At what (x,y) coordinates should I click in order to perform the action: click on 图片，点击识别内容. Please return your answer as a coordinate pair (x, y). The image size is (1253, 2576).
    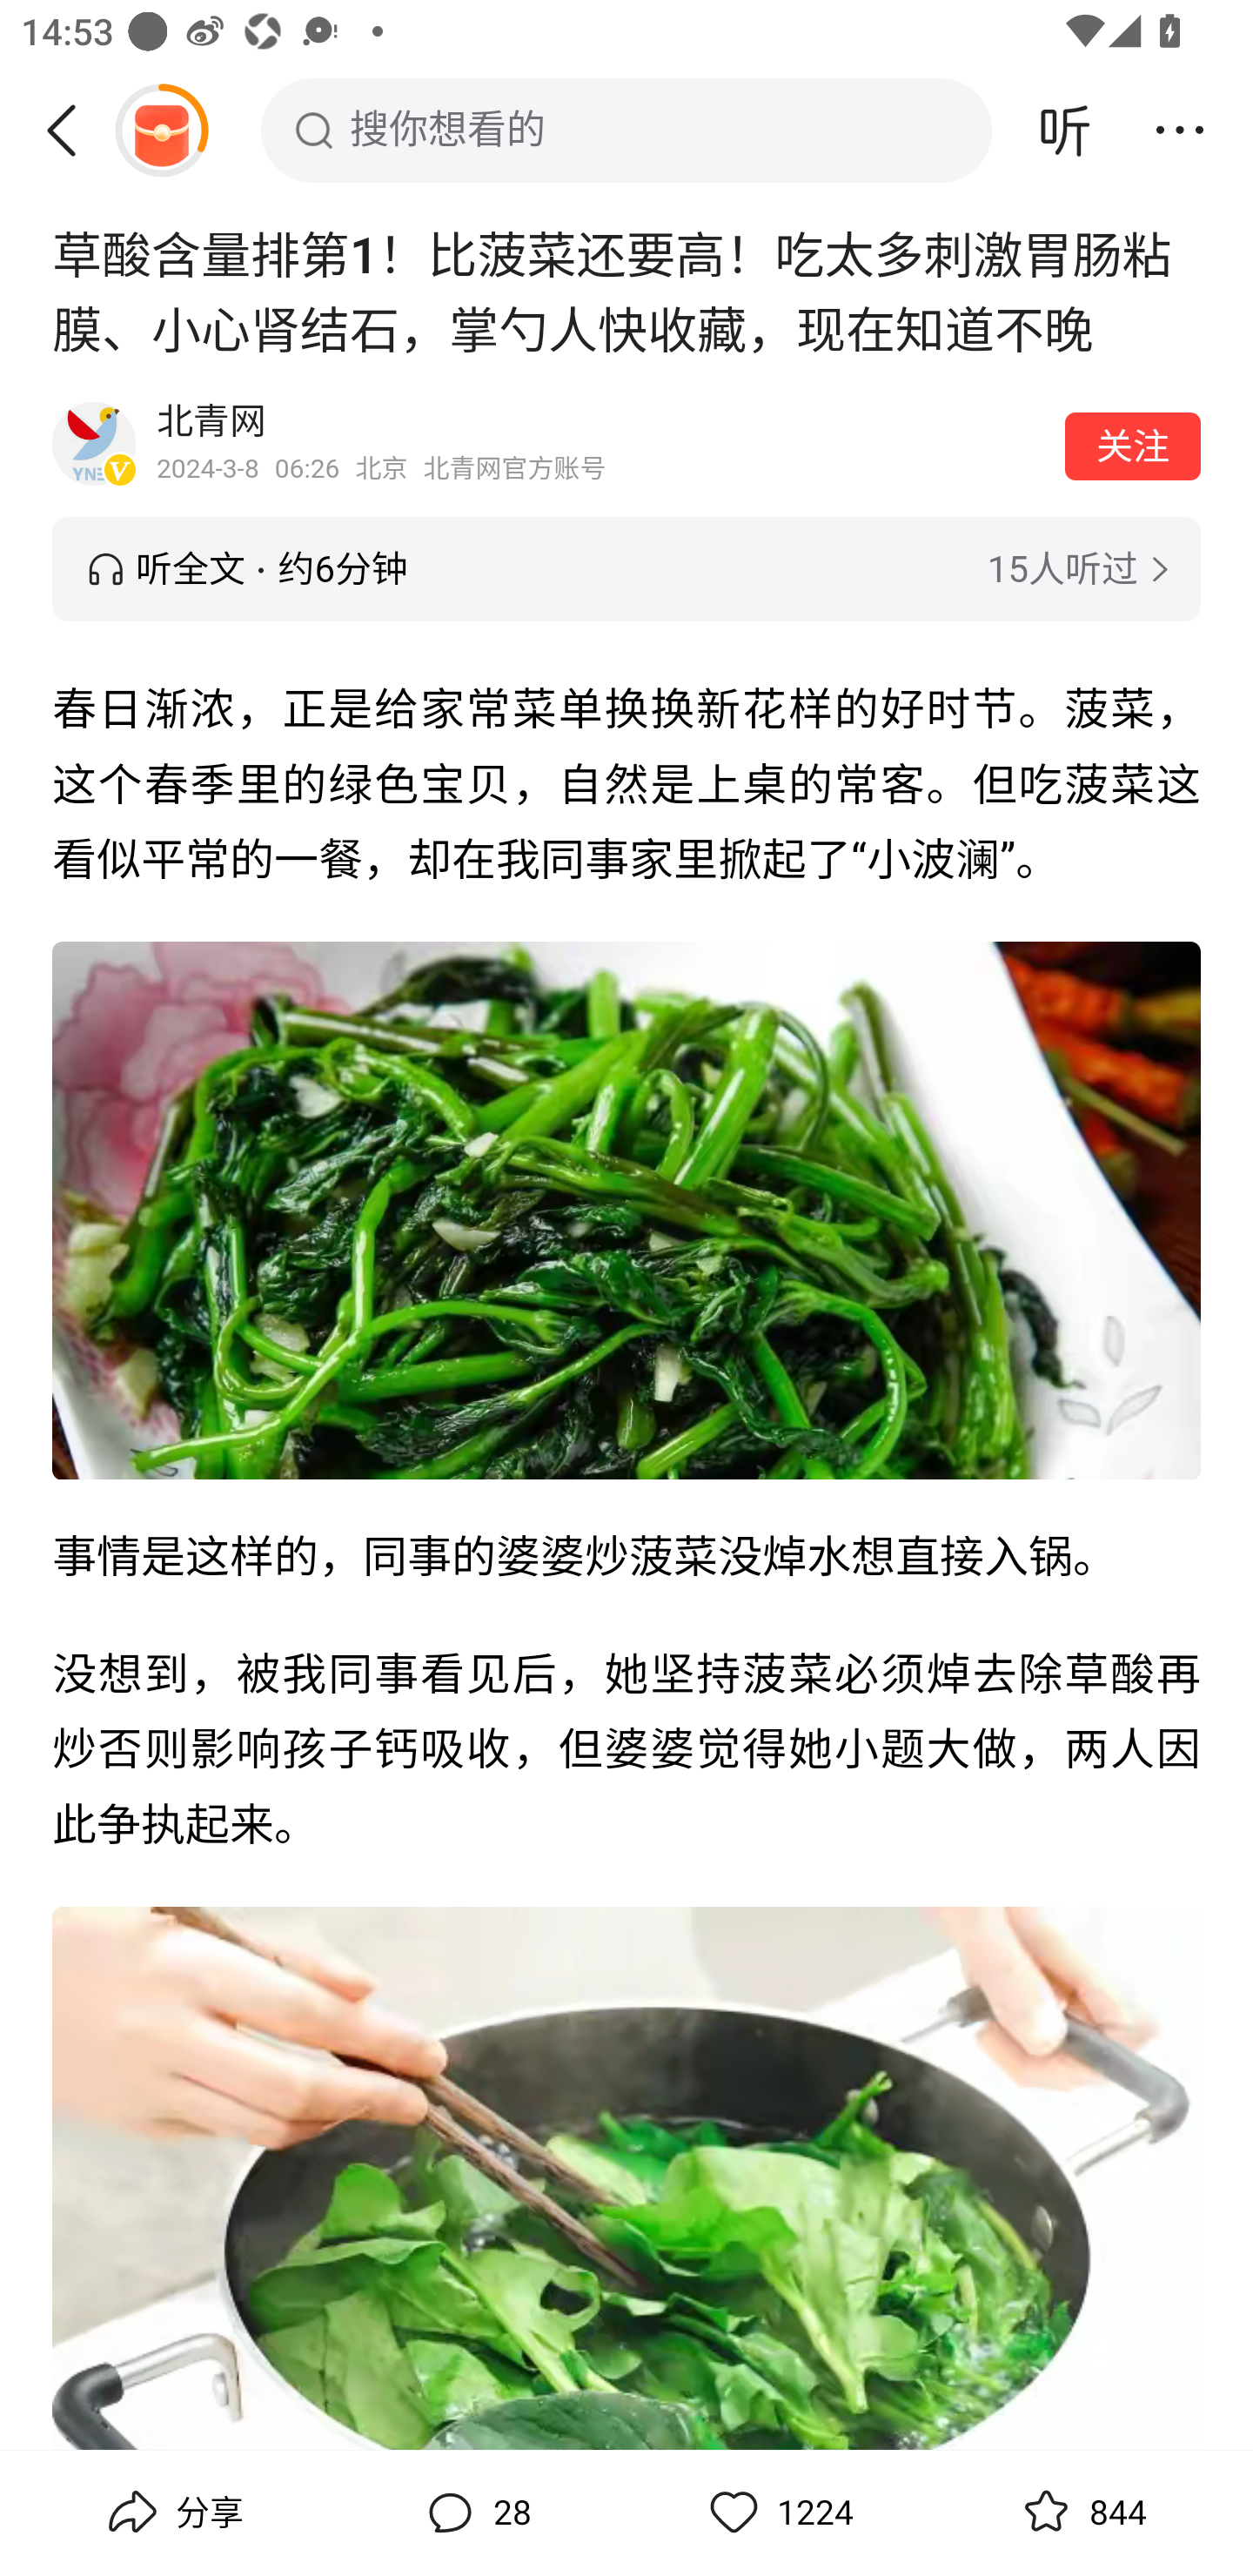
    Looking at the image, I should click on (626, 2179).